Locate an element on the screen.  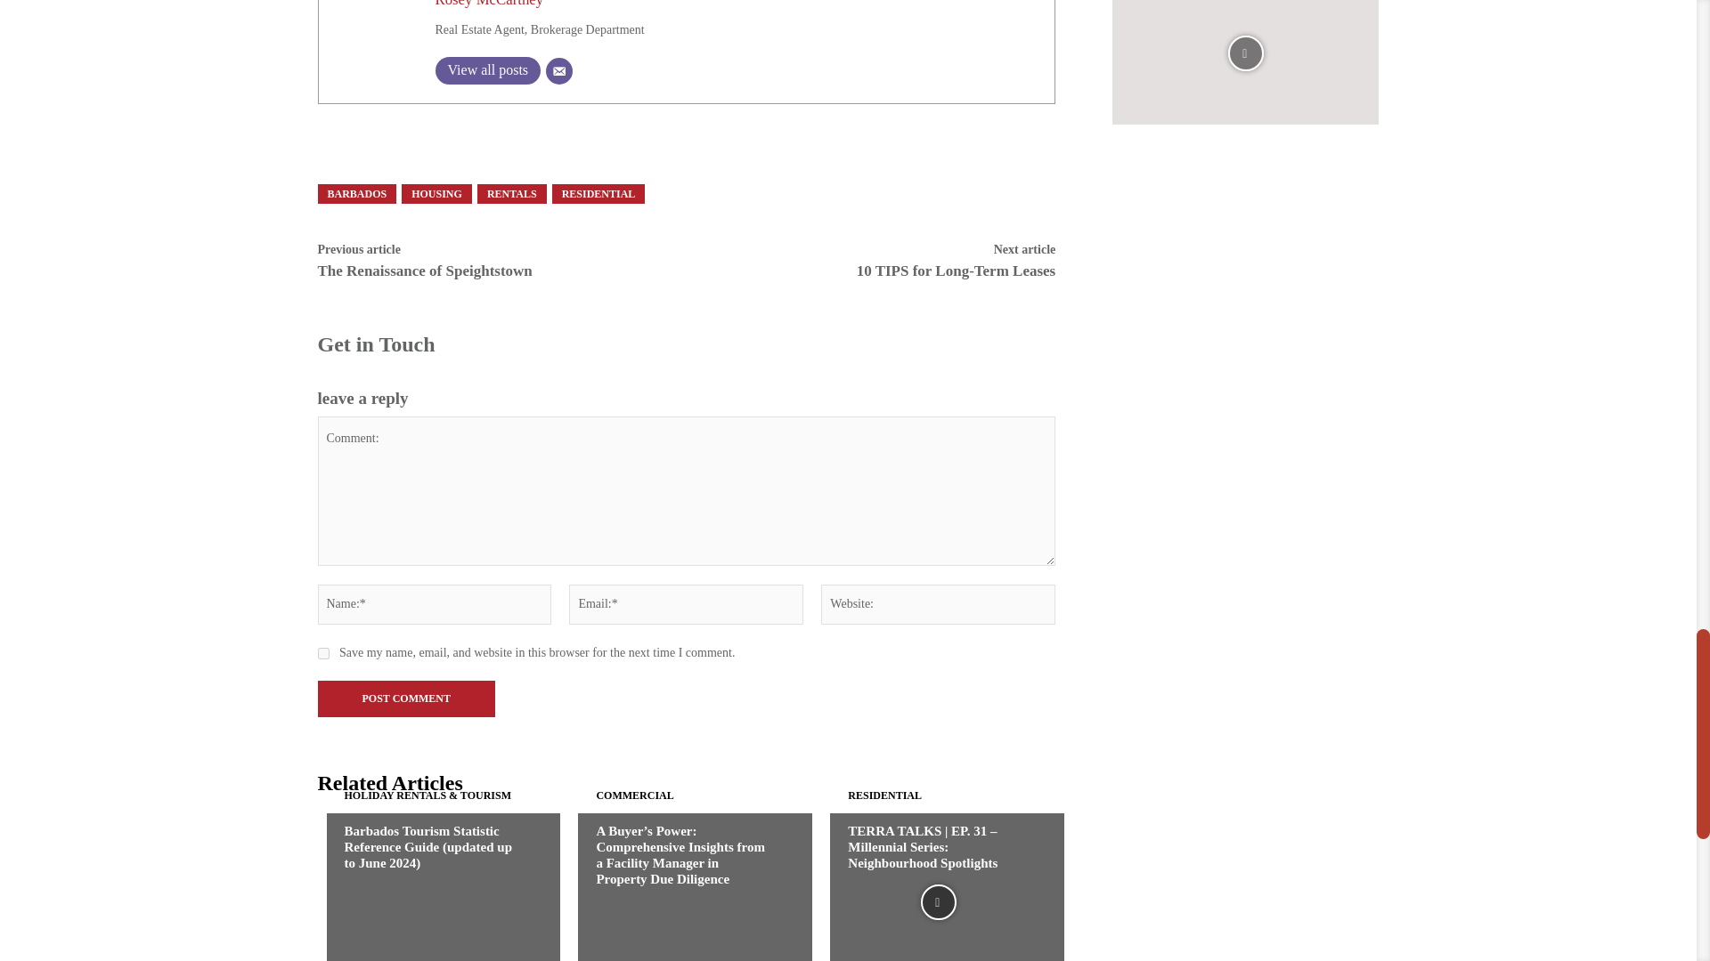
Rosey McCartney is located at coordinates (488, 4).